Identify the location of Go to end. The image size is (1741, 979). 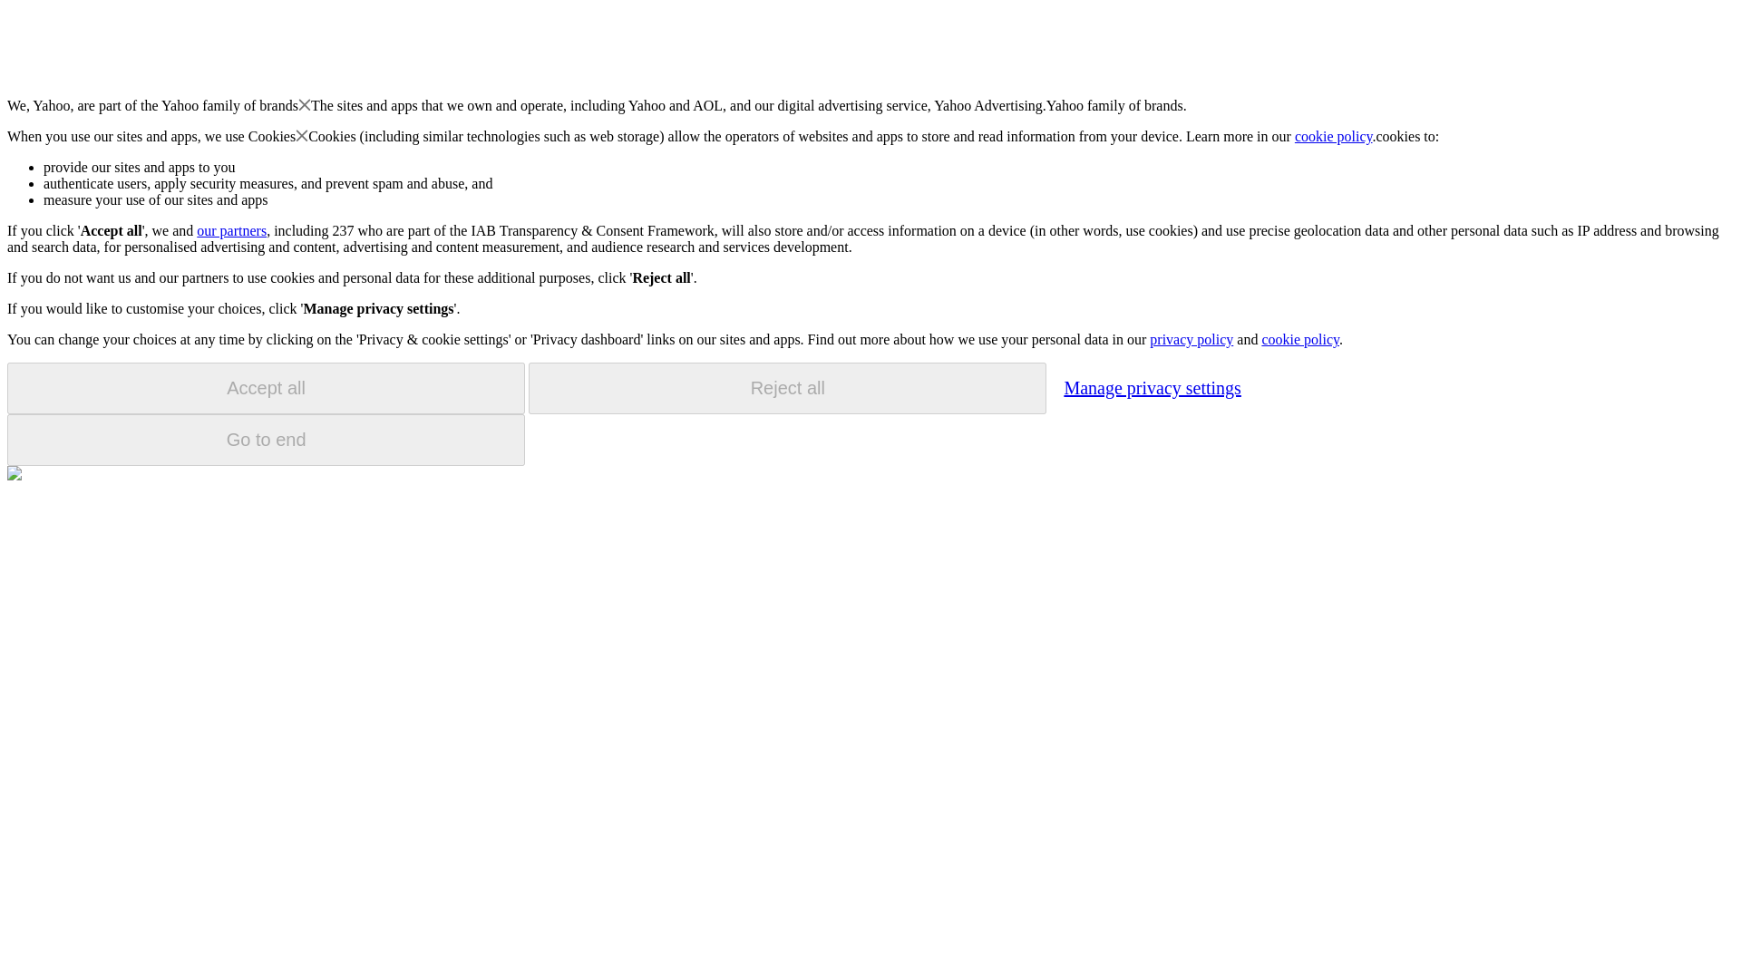
(266, 440).